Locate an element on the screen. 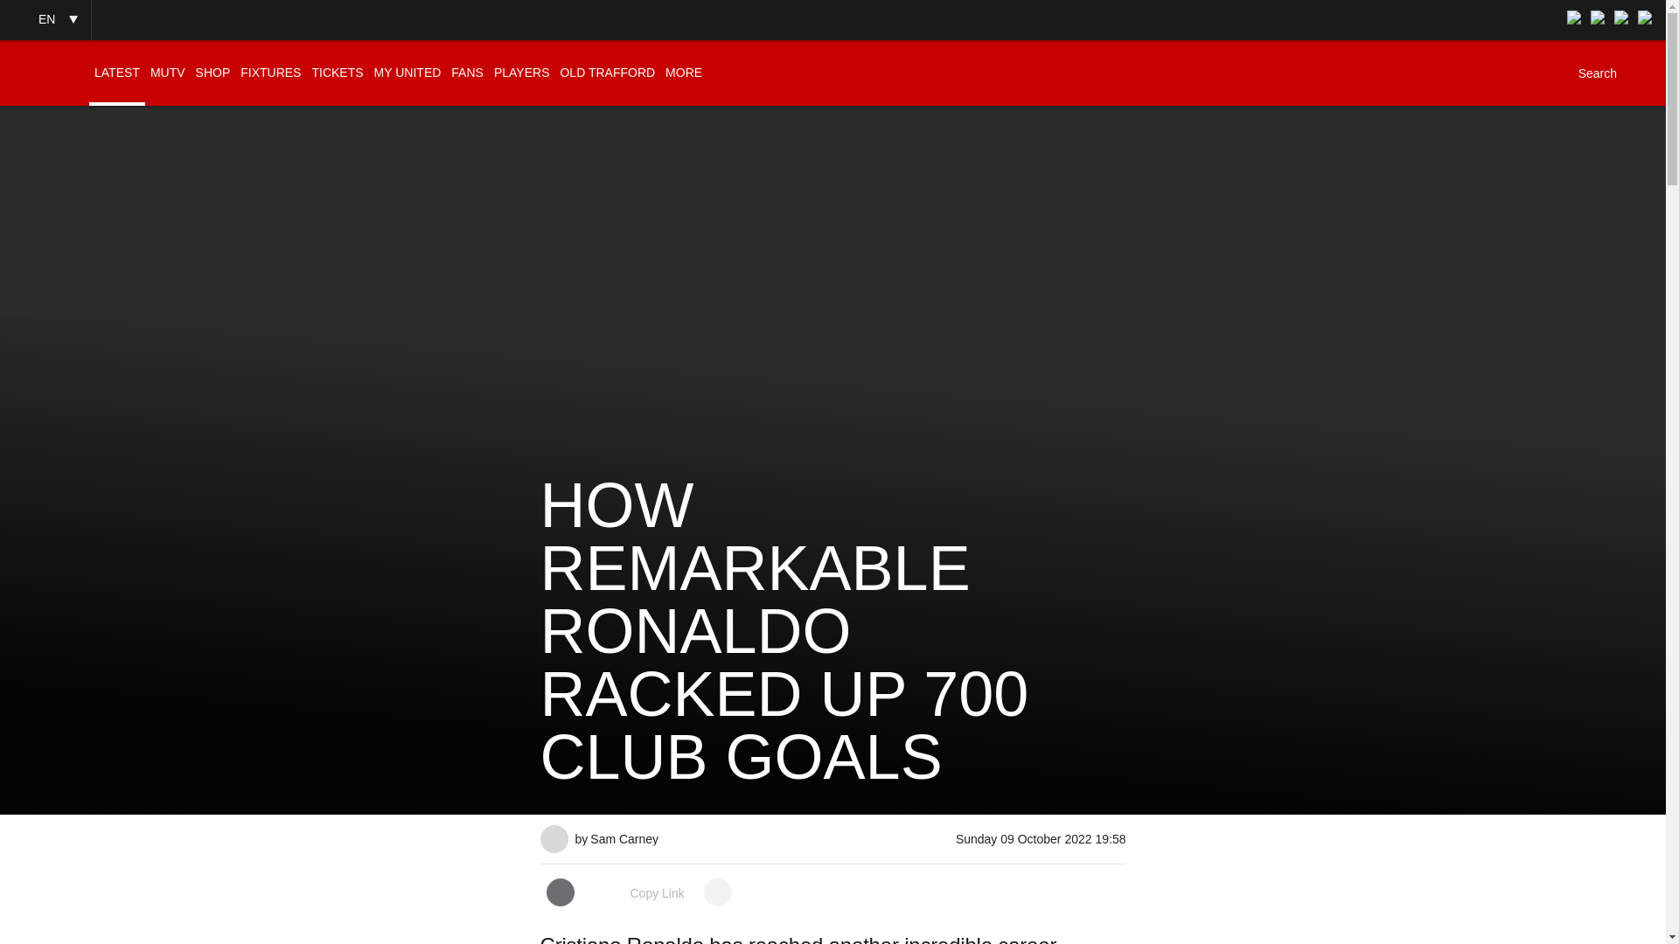 This screenshot has width=1679, height=944. TICKETS is located at coordinates (336, 73).